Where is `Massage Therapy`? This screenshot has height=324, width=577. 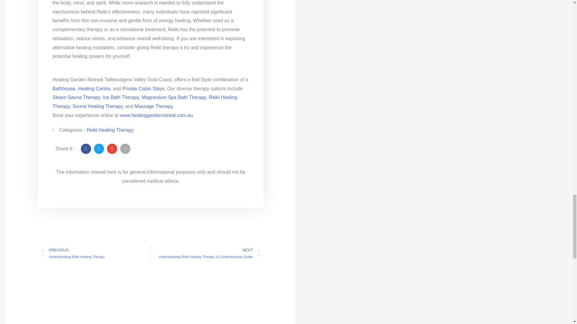
Massage Therapy is located at coordinates (153, 106).